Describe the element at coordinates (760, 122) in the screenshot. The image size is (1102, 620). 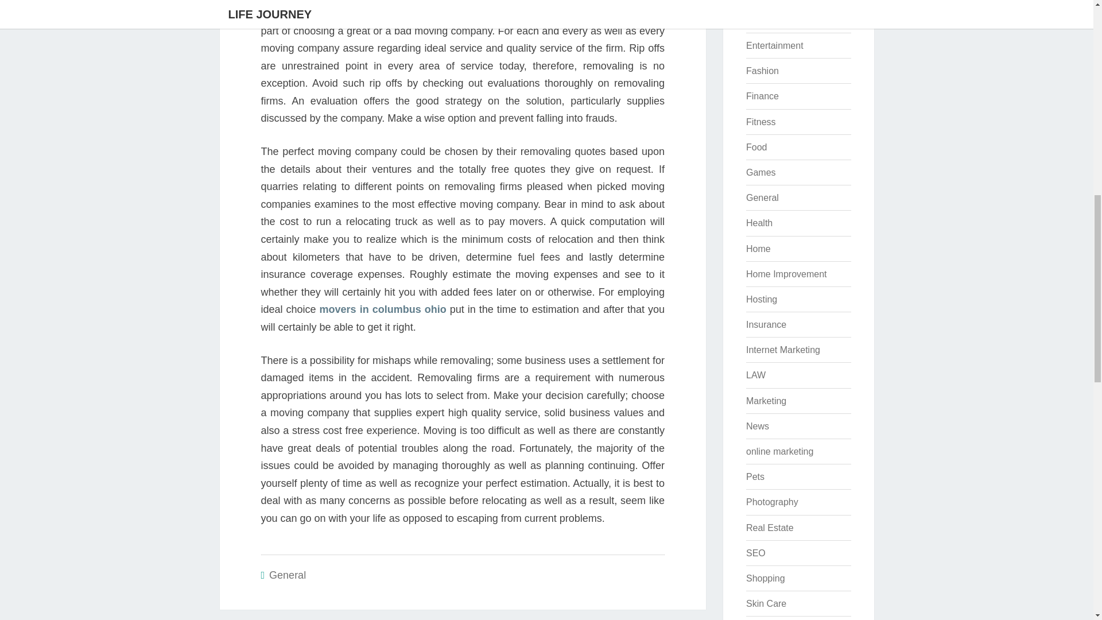
I see `Fitness` at that location.